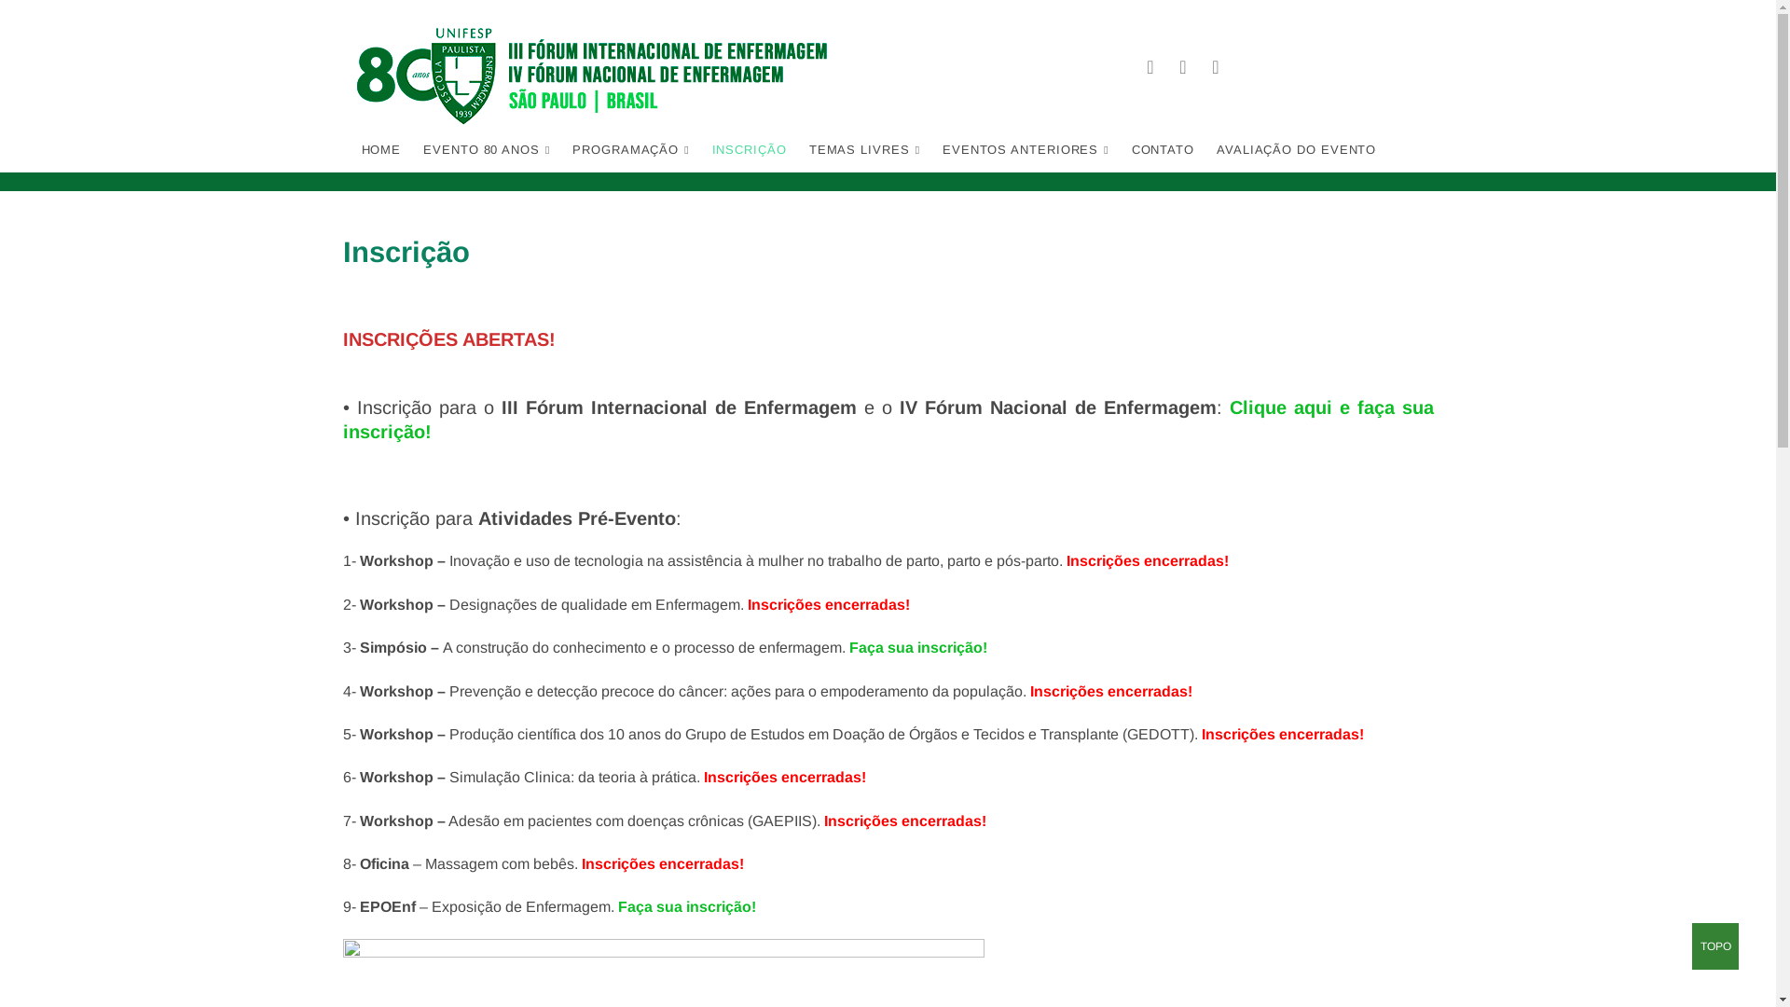 This screenshot has height=1007, width=1790. Describe the element at coordinates (382, 149) in the screenshot. I see `HOME` at that location.